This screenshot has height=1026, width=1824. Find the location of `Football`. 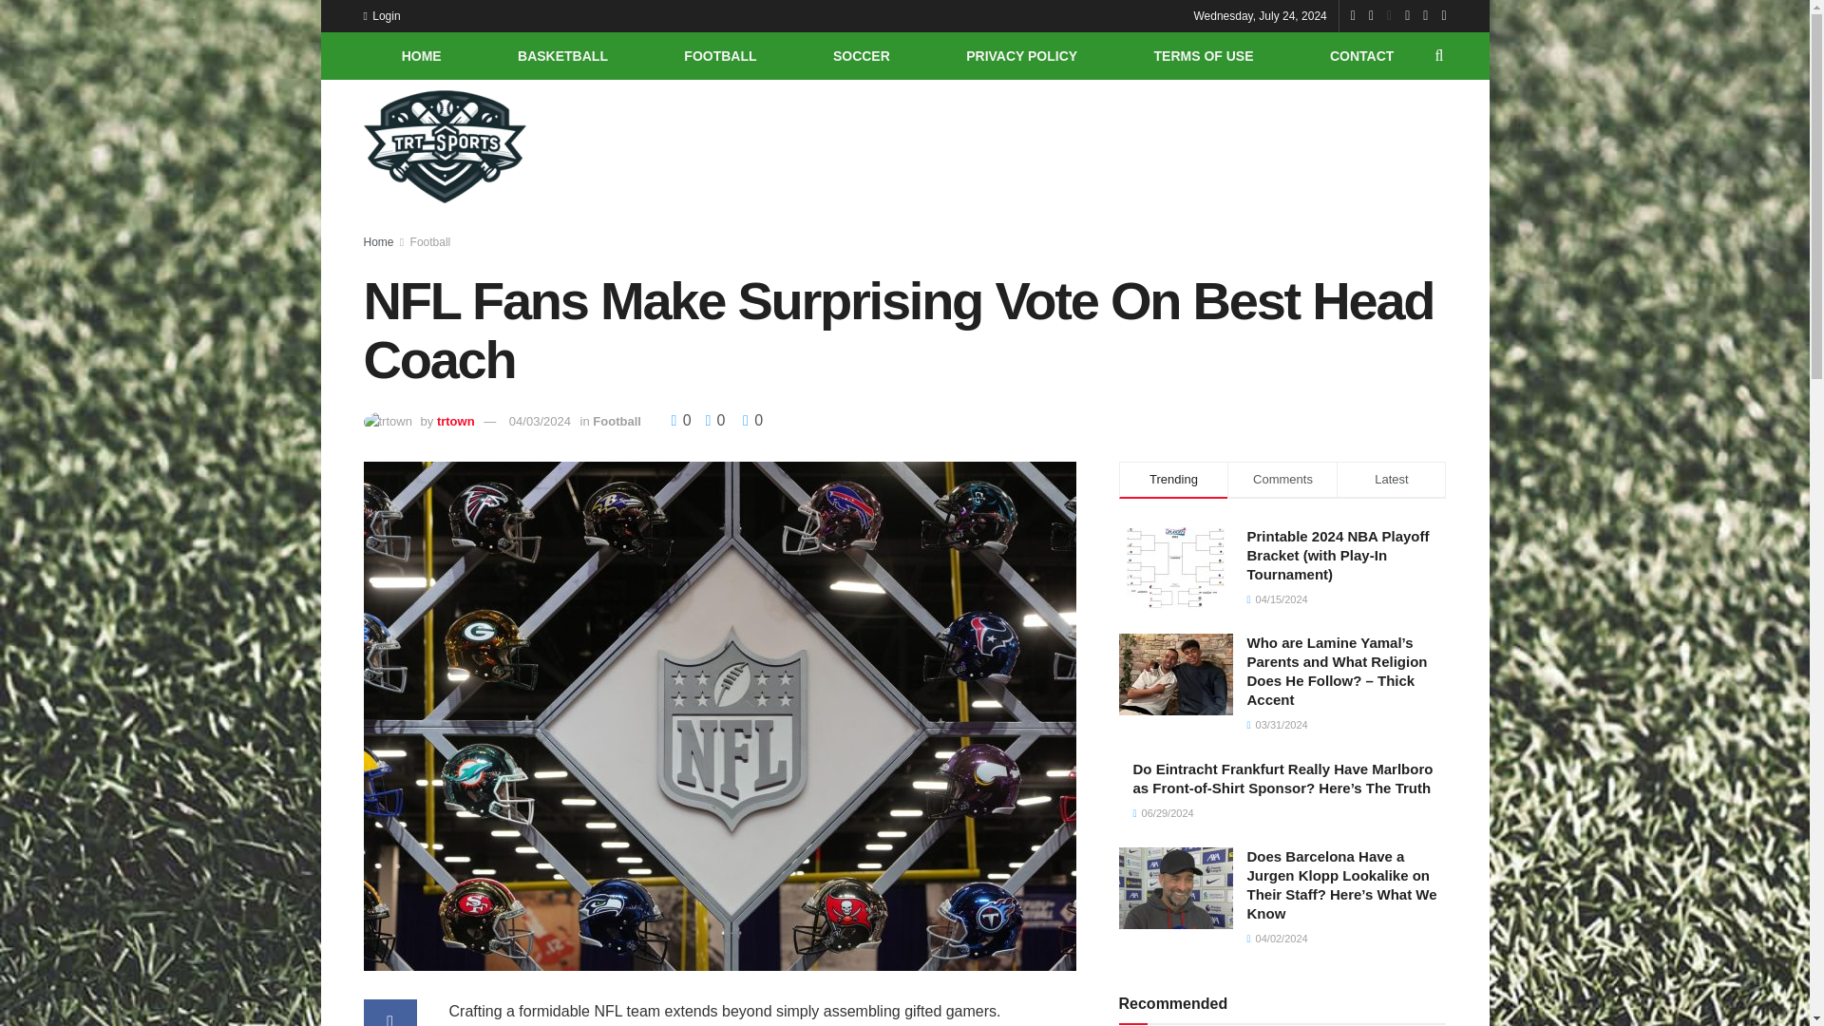

Football is located at coordinates (617, 422).